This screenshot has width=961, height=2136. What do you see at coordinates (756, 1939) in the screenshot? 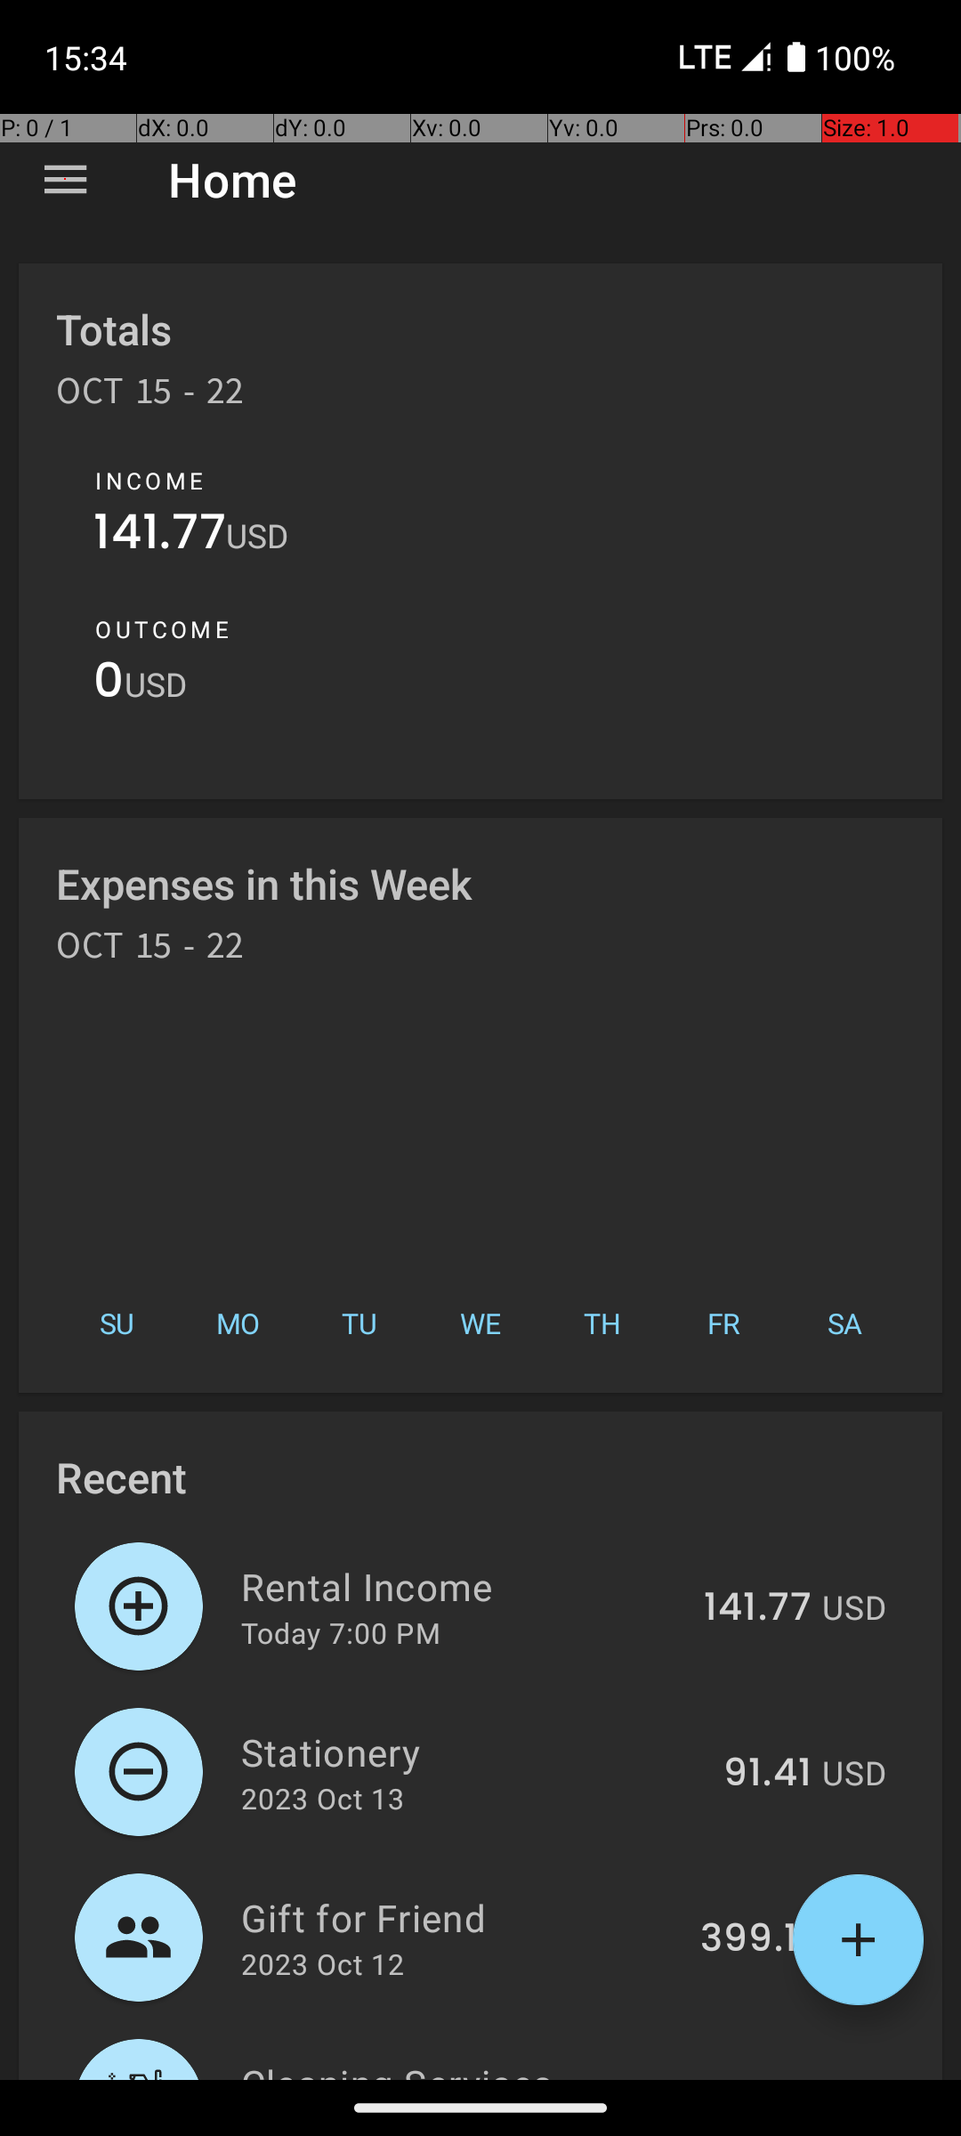
I see `399.11` at bounding box center [756, 1939].